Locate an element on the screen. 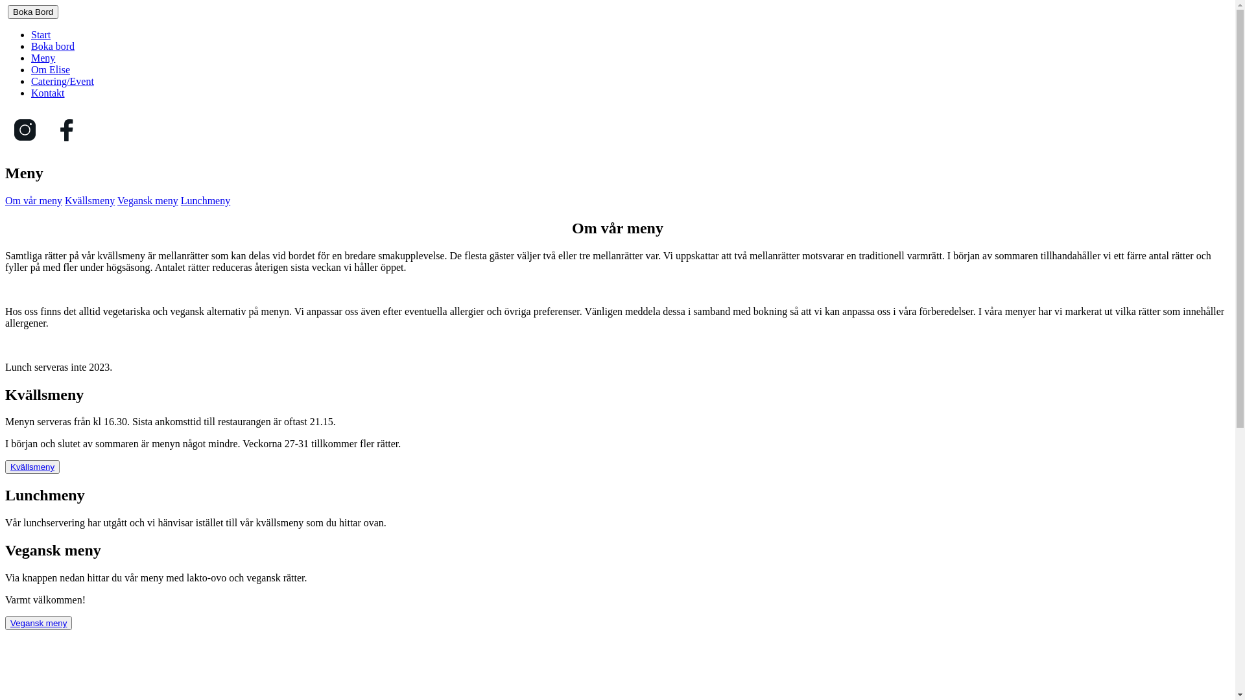  Vegansk meny is located at coordinates (39, 624).